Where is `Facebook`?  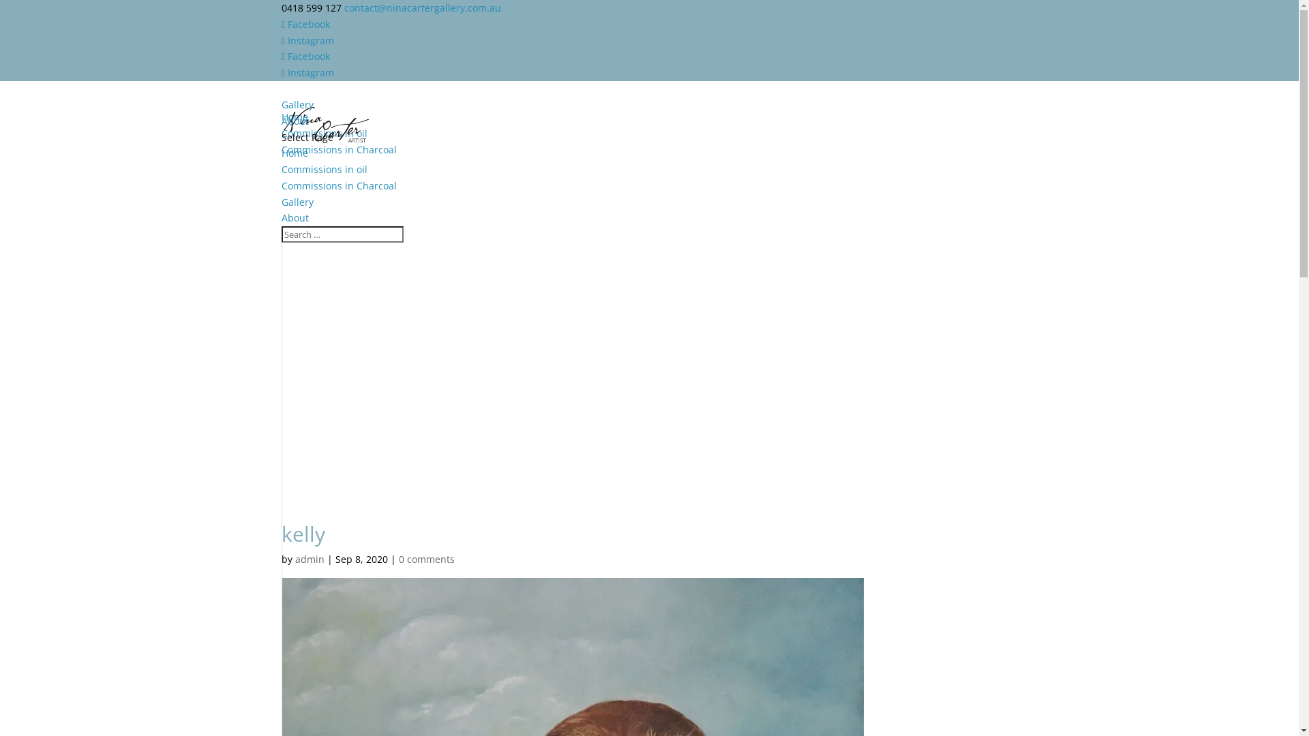
Facebook is located at coordinates (305, 56).